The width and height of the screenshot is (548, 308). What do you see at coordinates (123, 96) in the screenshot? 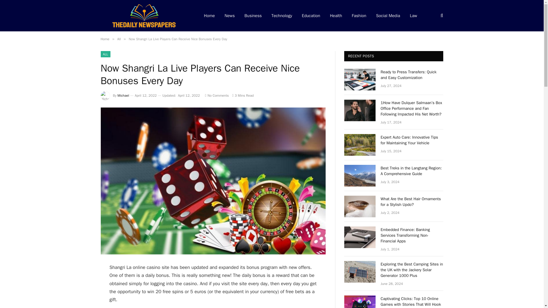
I see `Posts by Michael` at bounding box center [123, 96].